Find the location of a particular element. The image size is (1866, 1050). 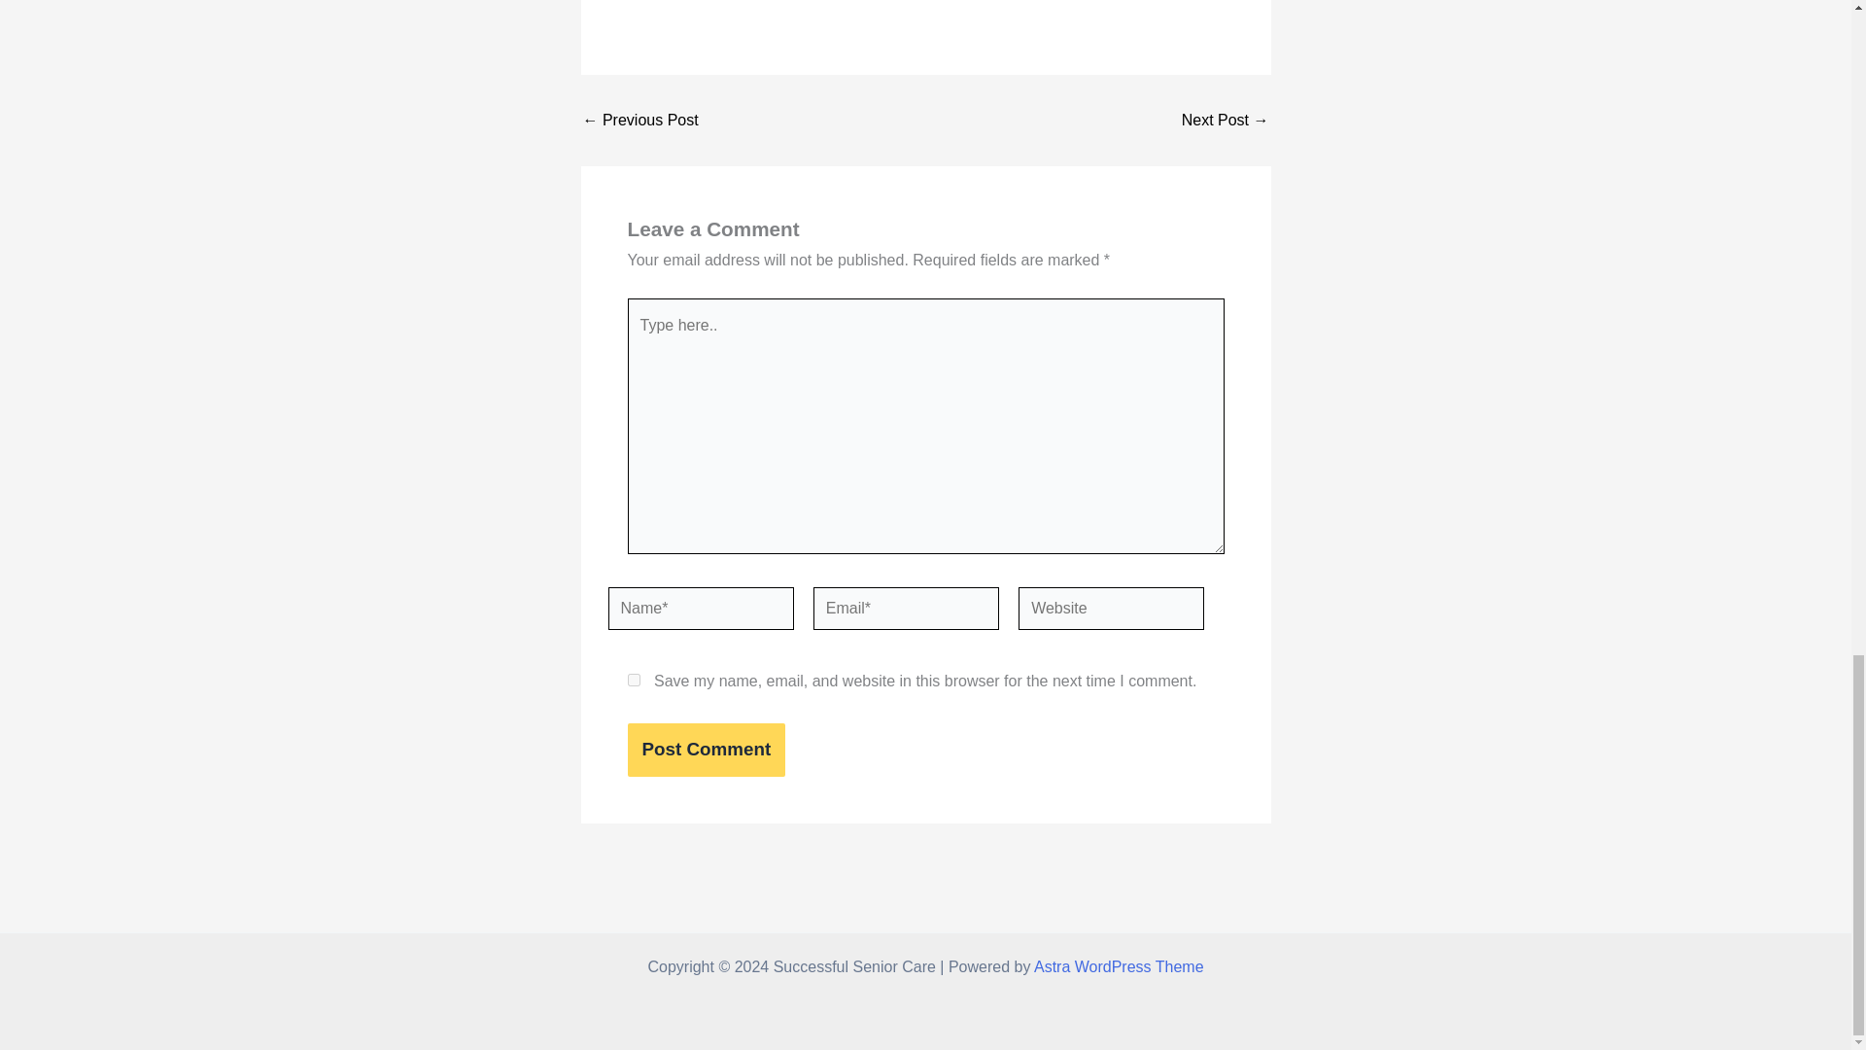

Beginning the New Business Year....Everyday is located at coordinates (639, 120).